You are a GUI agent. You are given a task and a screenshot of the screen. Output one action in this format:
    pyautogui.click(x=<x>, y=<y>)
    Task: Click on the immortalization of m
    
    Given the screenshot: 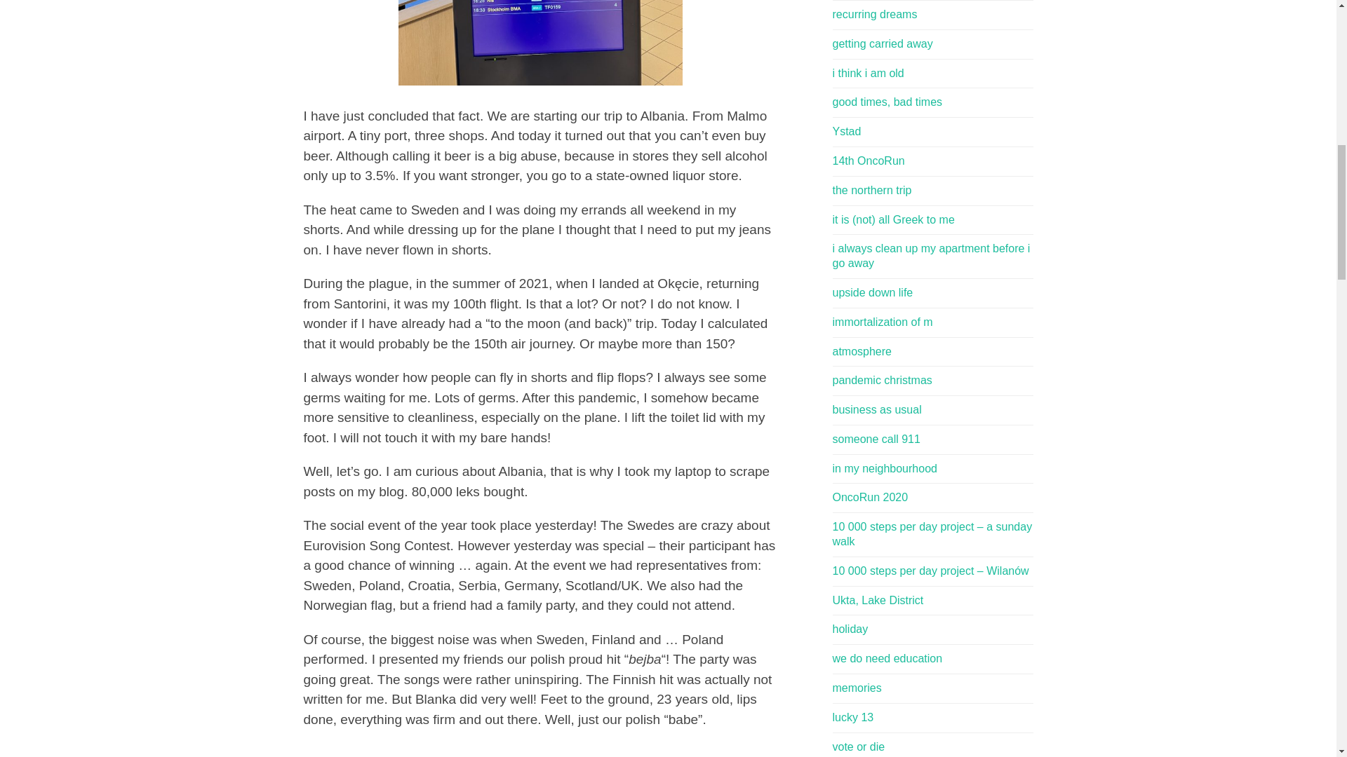 What is the action you would take?
    pyautogui.click(x=932, y=322)
    